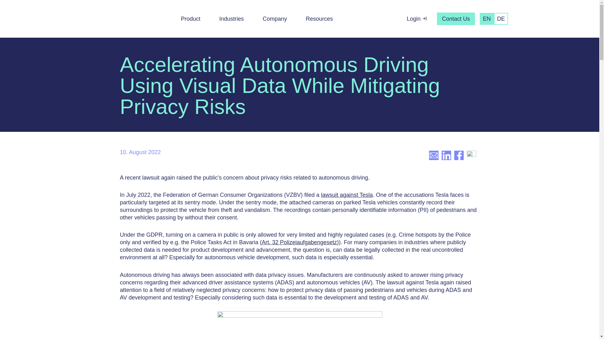 The height and width of the screenshot is (339, 604). Describe the element at coordinates (299, 242) in the screenshot. I see `Art. 32 Polizeiaufgabengesetz` at that location.